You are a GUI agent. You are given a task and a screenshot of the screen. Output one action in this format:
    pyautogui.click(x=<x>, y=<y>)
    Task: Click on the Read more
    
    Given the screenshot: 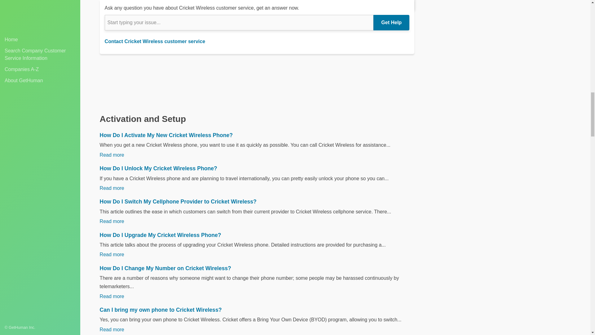 What is the action you would take?
    pyautogui.click(x=112, y=254)
    